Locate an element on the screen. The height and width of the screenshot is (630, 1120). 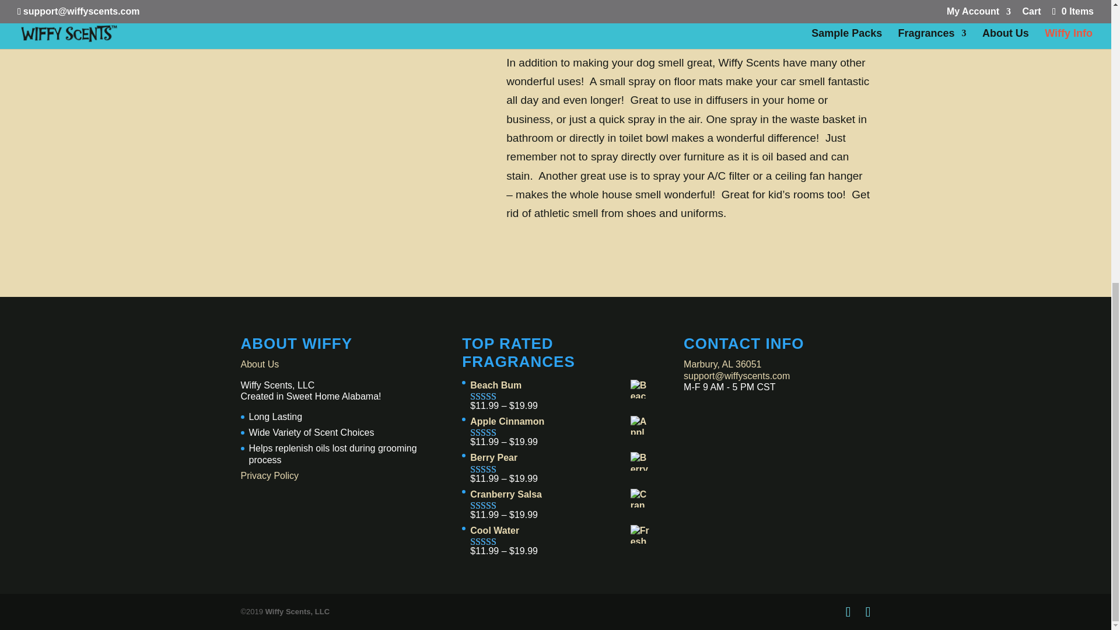
Berry Pear is located at coordinates (559, 457).